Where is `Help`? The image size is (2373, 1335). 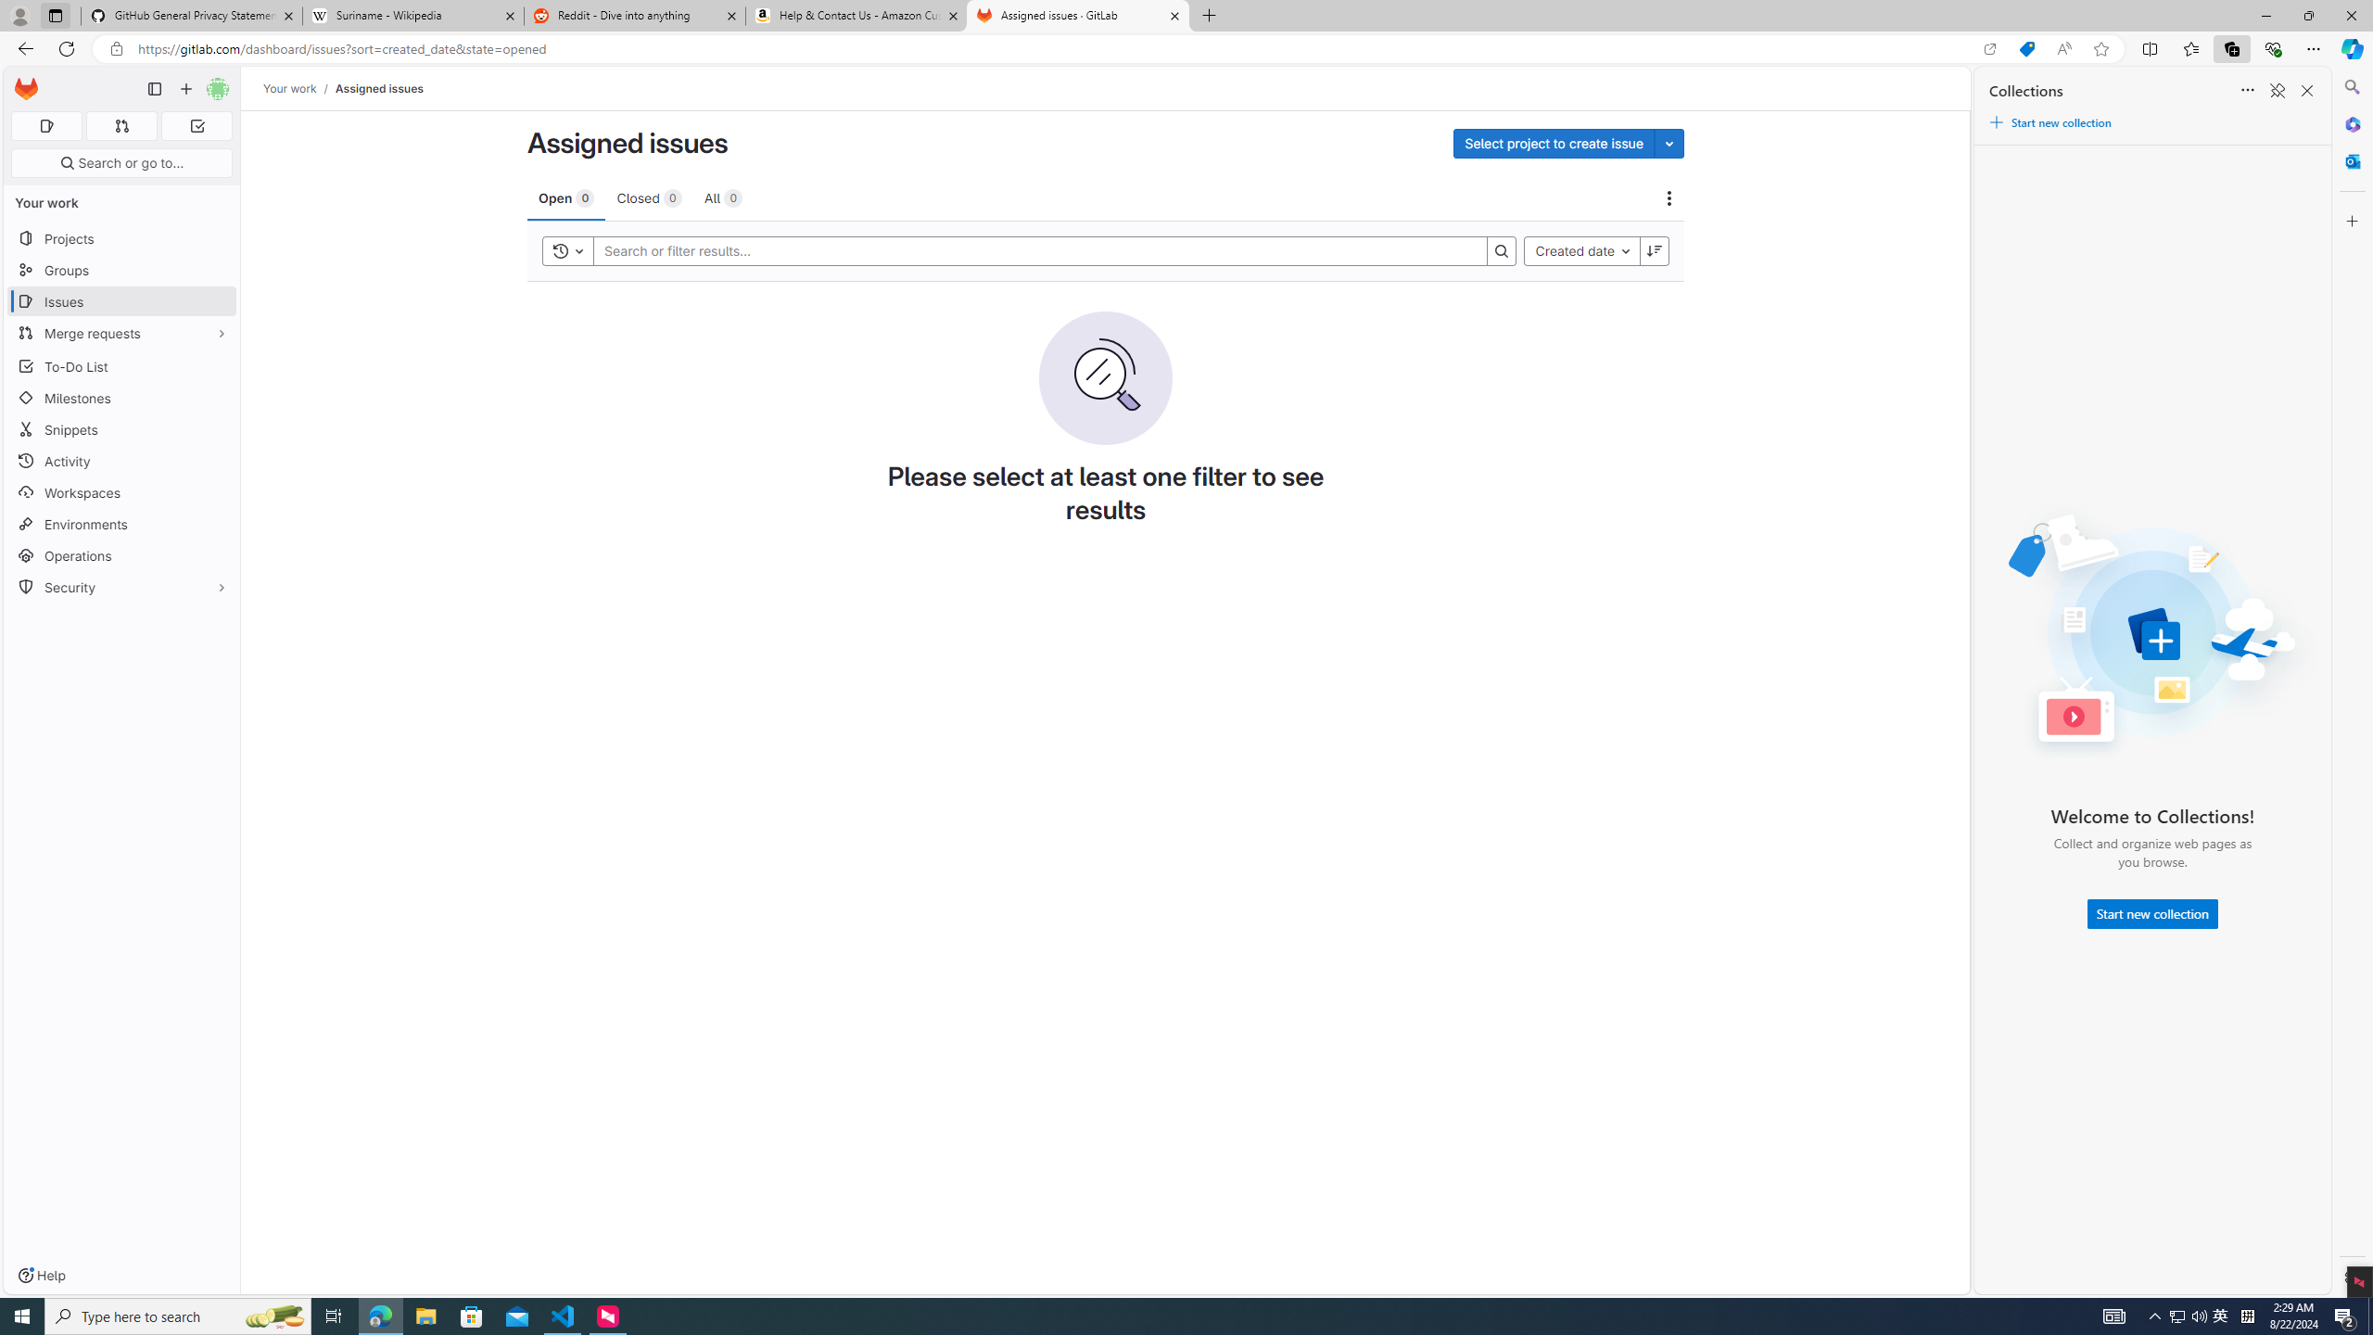 Help is located at coordinates (41, 1276).